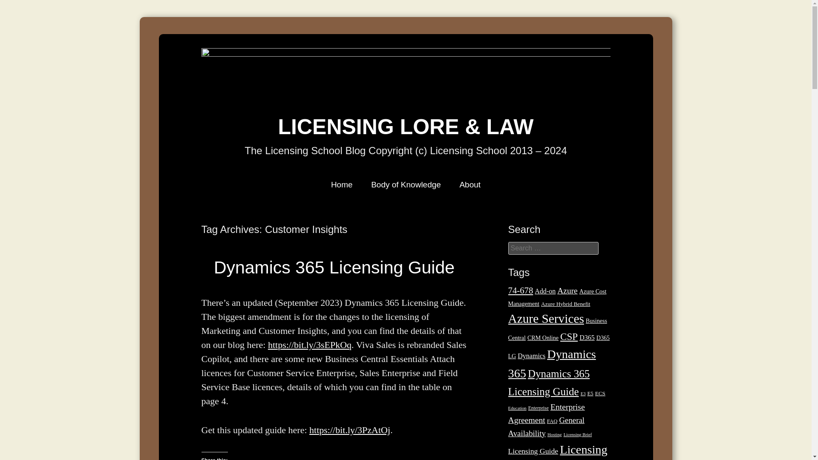 The height and width of the screenshot is (460, 818). Describe the element at coordinates (236, 184) in the screenshot. I see `Skip to content` at that location.